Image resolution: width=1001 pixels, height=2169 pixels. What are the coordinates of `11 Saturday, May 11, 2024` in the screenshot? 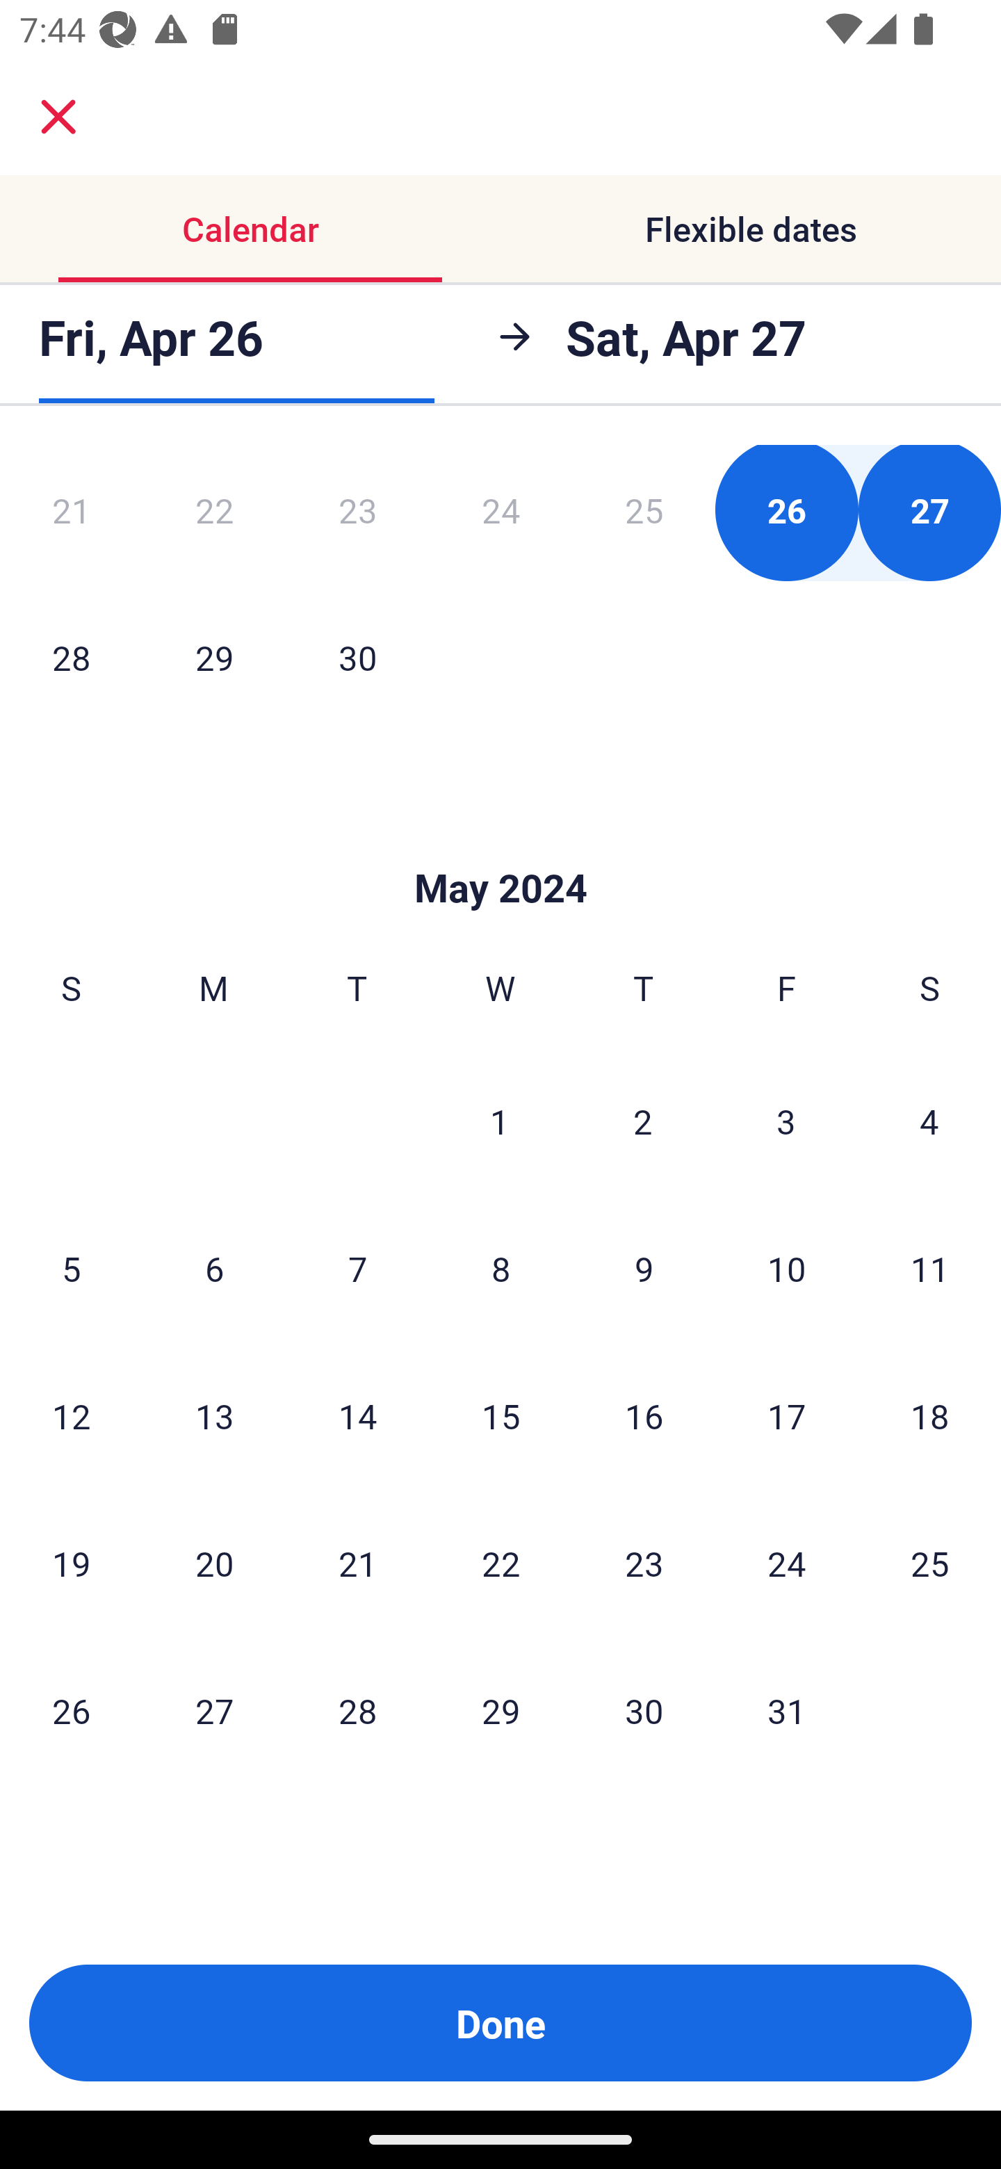 It's located at (930, 1269).